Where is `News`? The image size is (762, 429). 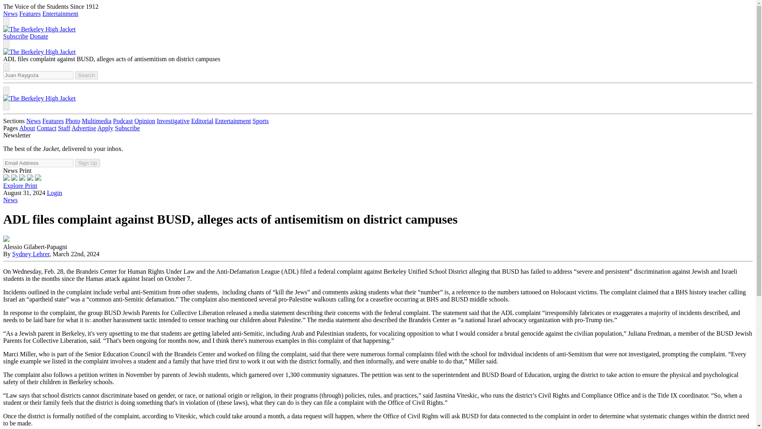 News is located at coordinates (33, 121).